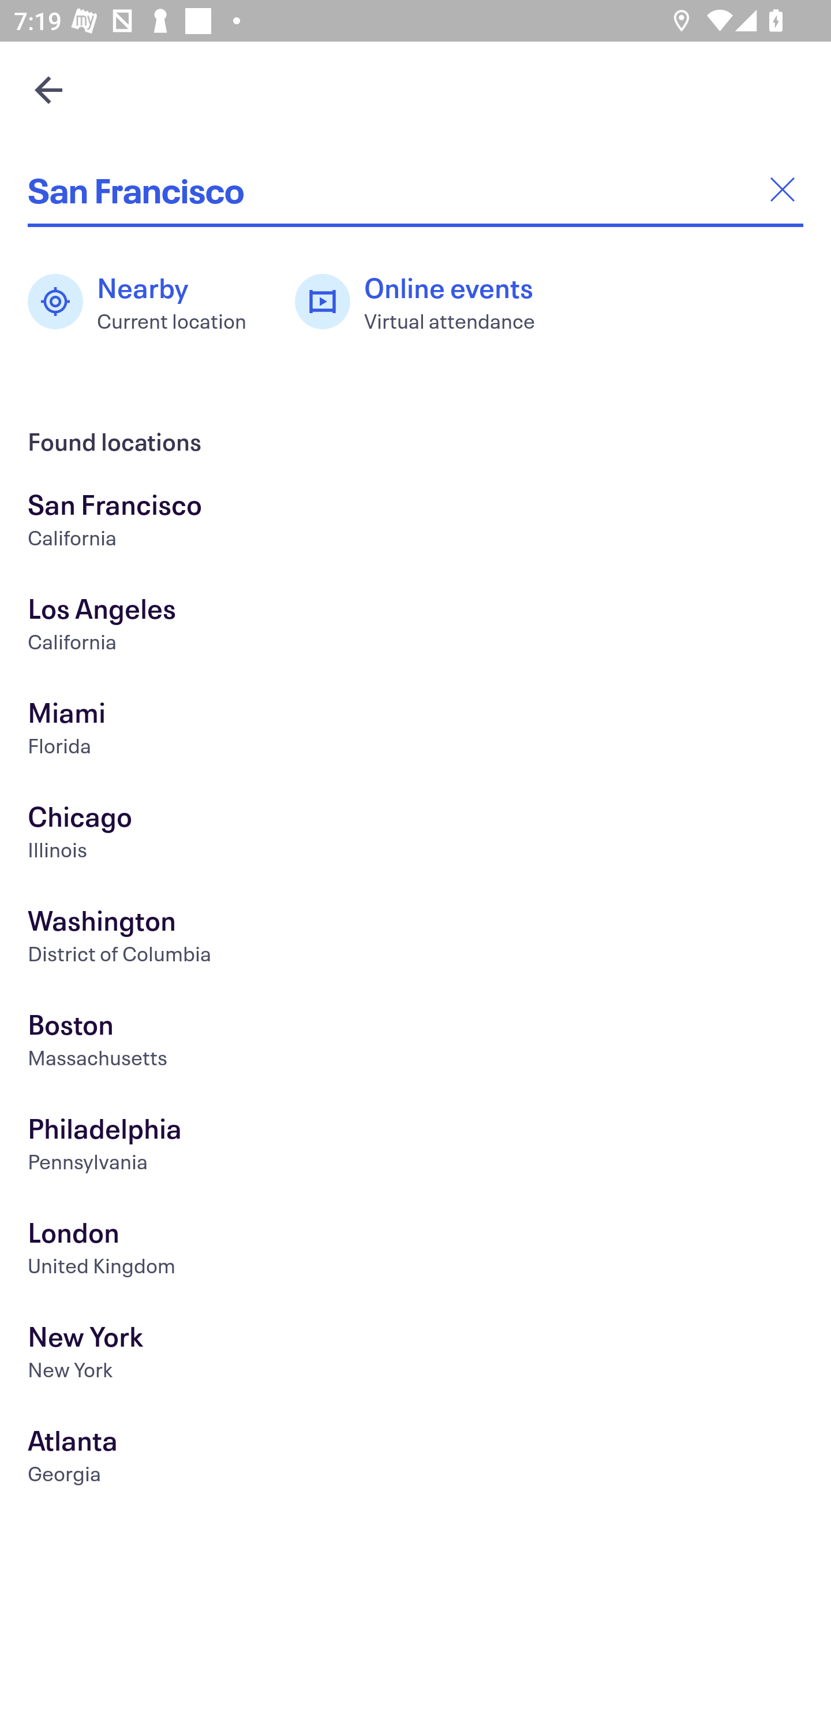 This screenshot has height=1710, width=831. I want to click on Chicago Illinois, so click(415, 835).